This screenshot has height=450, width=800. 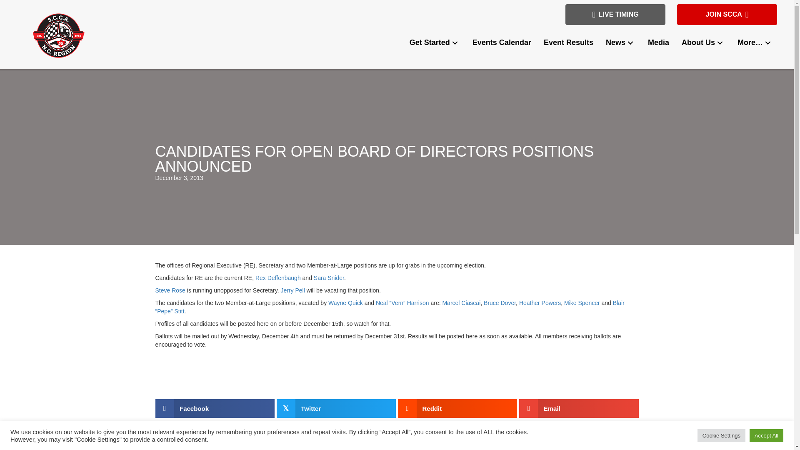 I want to click on ncrscca-logo-web, so click(x=58, y=36).